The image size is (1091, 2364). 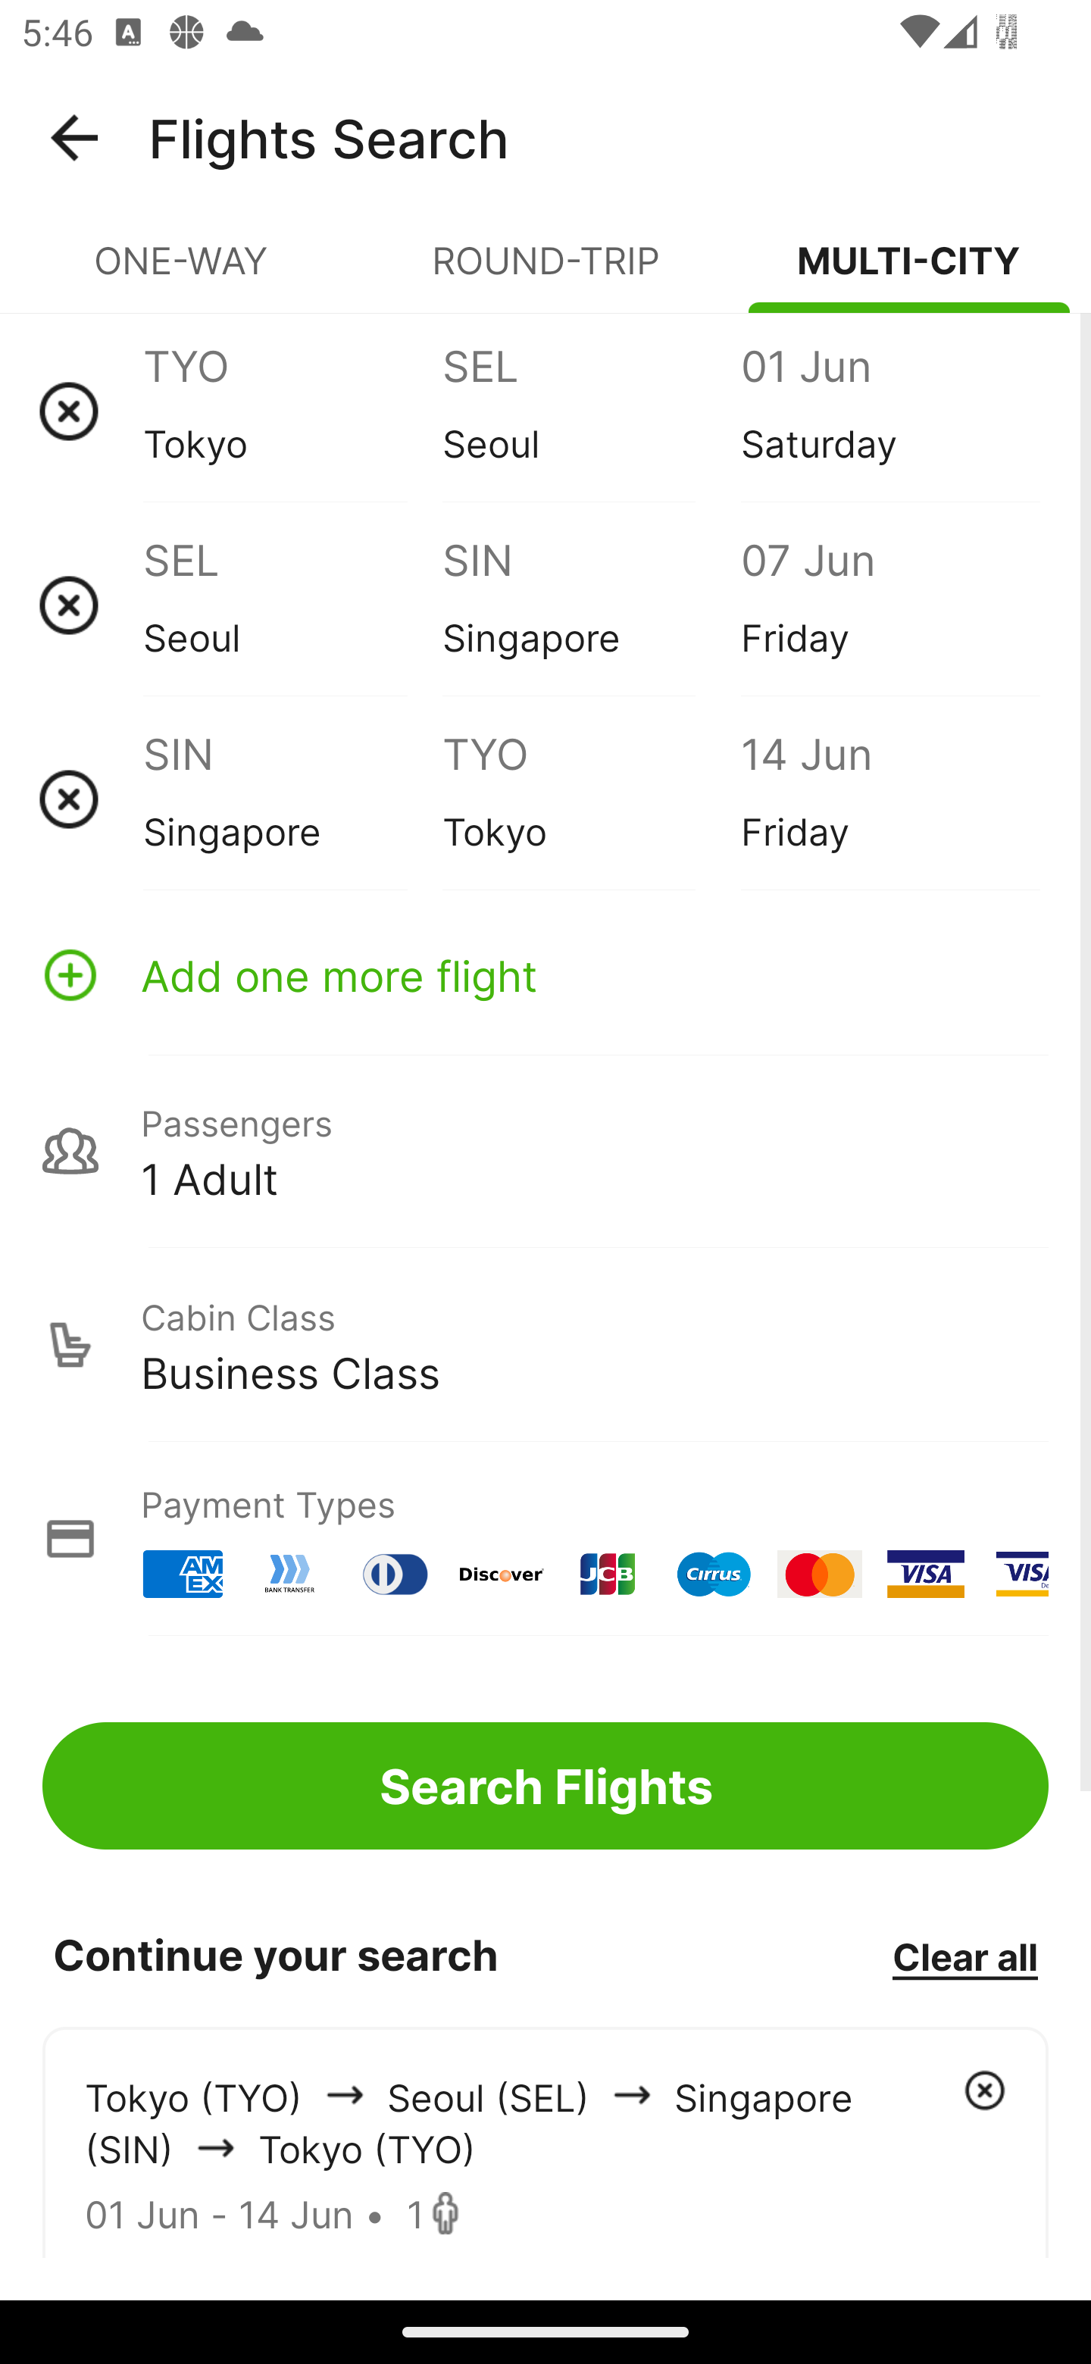 I want to click on ROUND-TRIP, so click(x=545, y=273).